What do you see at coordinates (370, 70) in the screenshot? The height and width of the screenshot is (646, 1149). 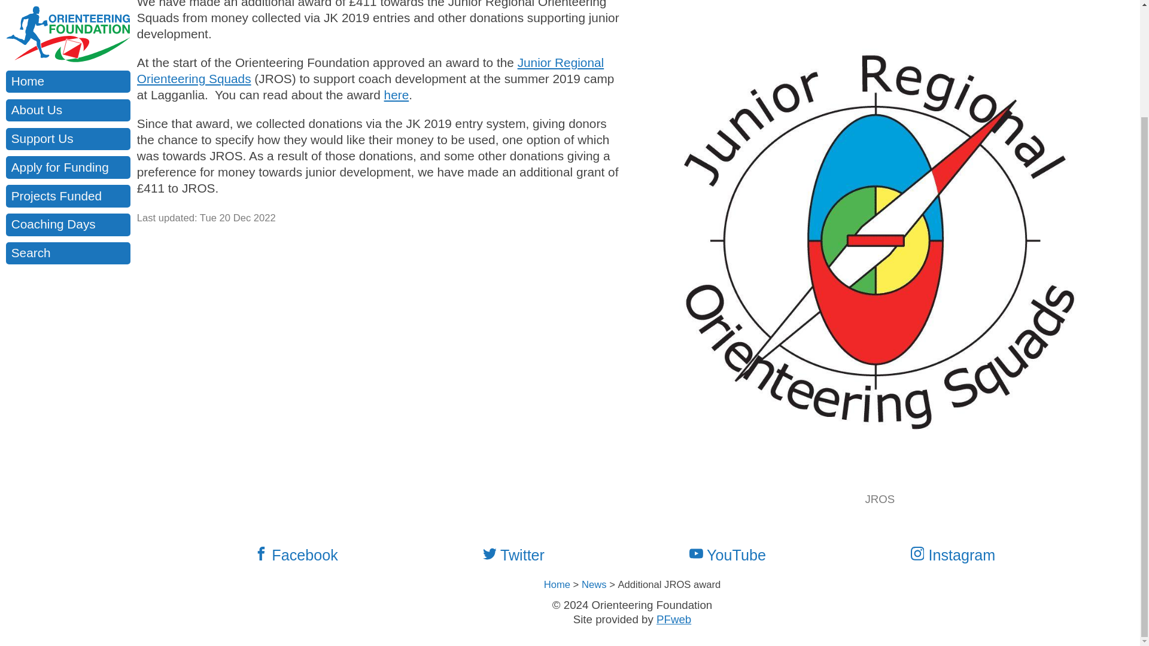 I see `Junior Regional Orienteering Squads` at bounding box center [370, 70].